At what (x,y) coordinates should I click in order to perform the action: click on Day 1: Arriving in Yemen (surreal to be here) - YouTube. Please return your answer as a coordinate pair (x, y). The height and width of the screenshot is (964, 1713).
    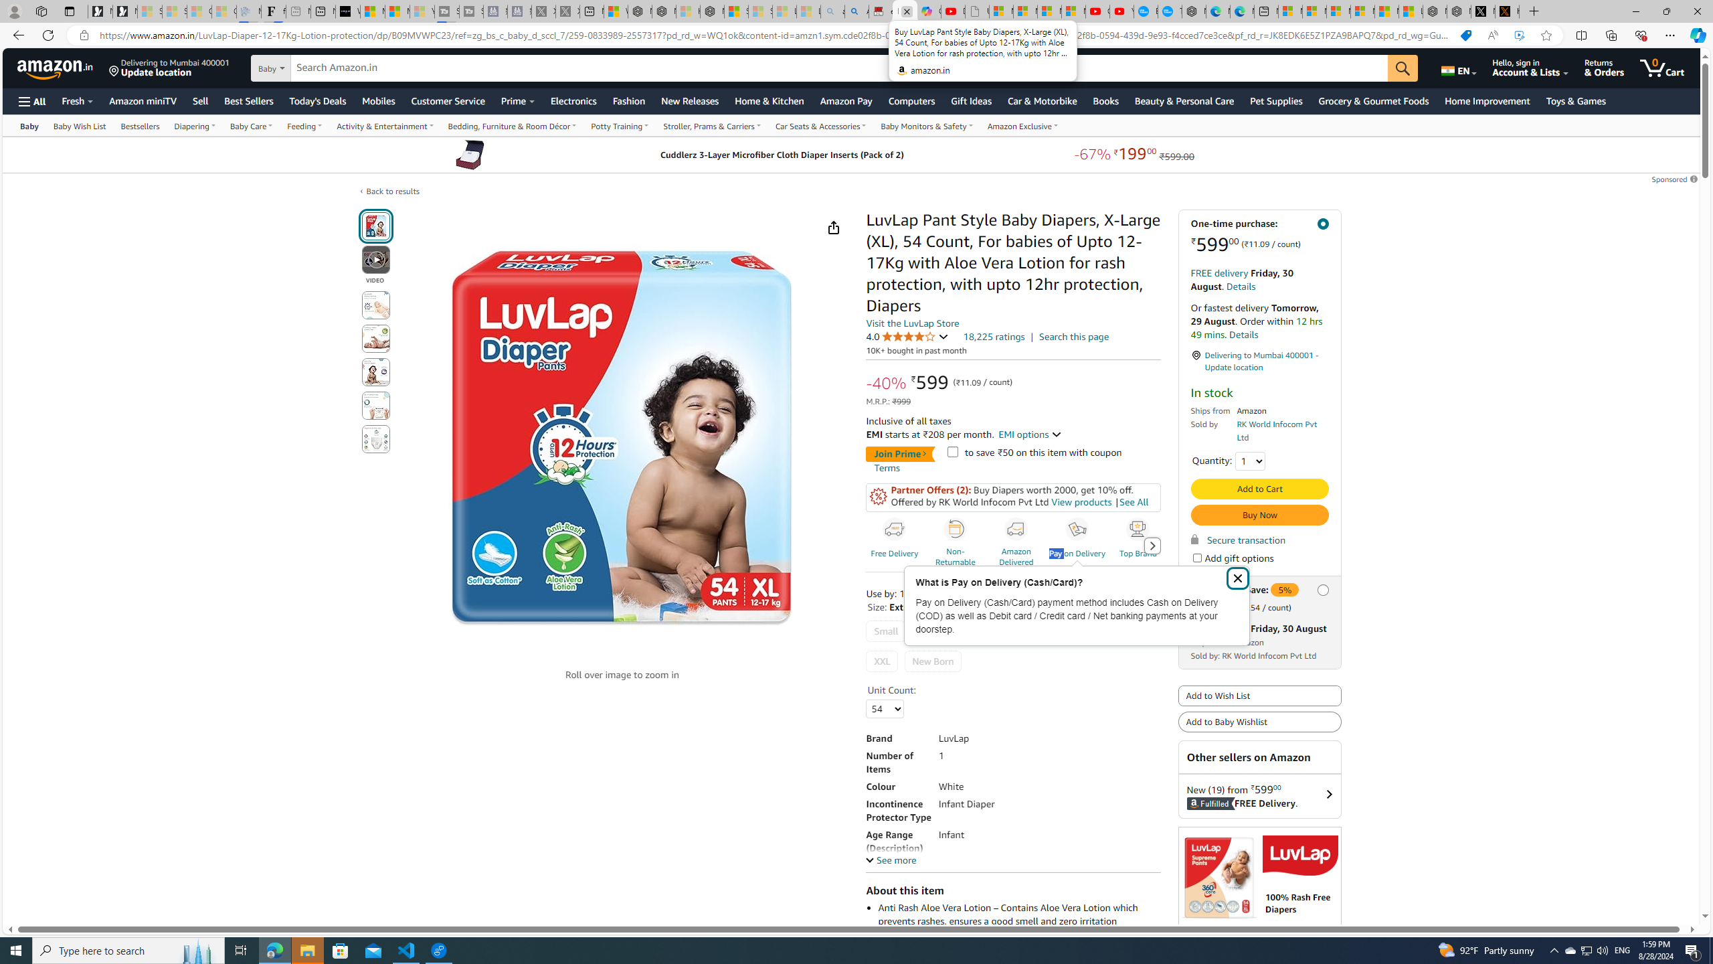
    Looking at the image, I should click on (953, 11).